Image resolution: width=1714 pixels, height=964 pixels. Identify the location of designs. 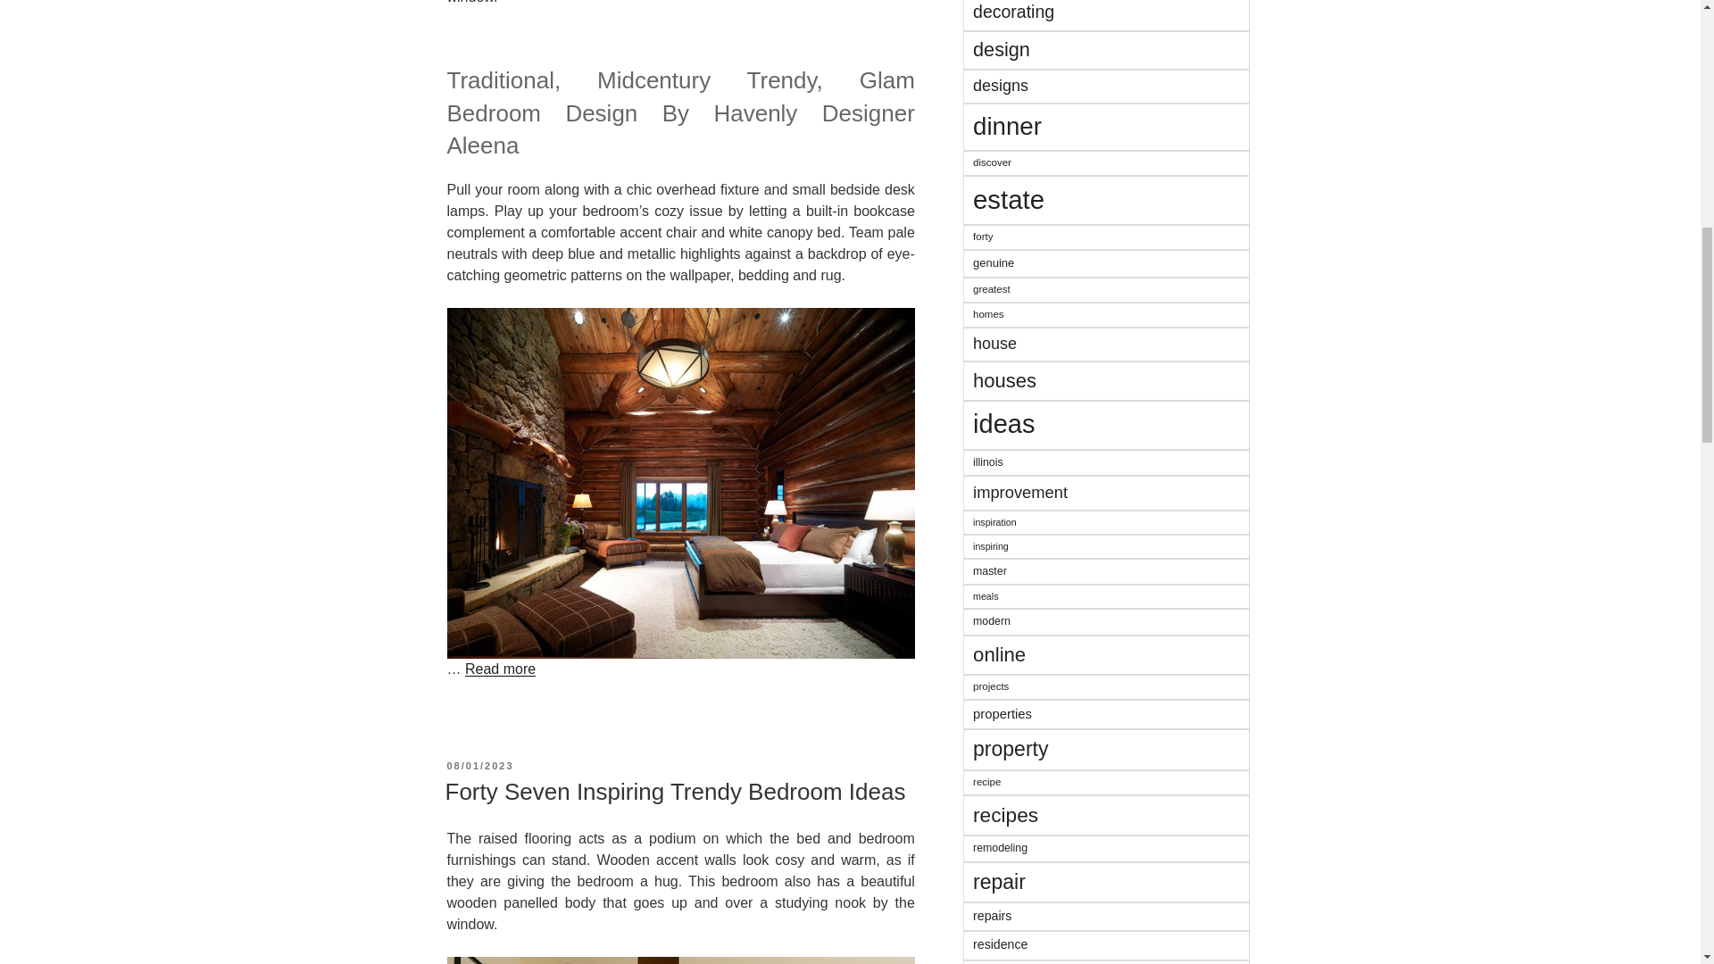
(1106, 86).